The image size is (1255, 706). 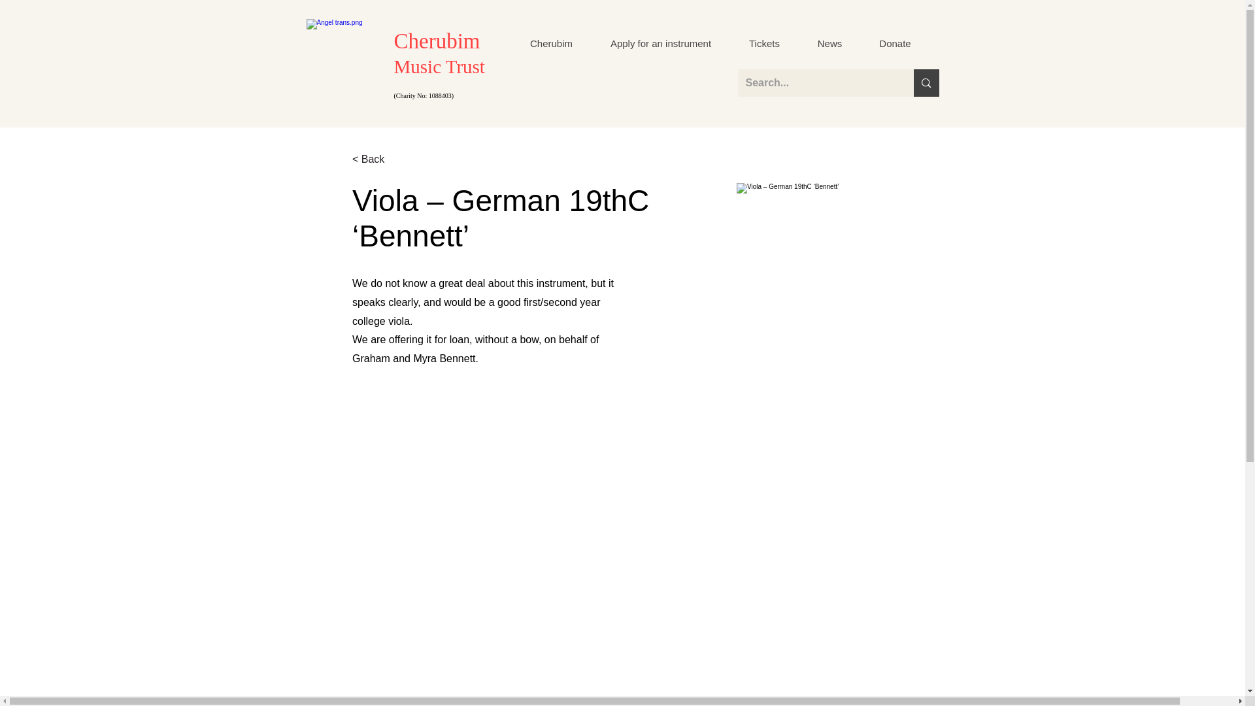 What do you see at coordinates (660, 43) in the screenshot?
I see `Apply for an instrument` at bounding box center [660, 43].